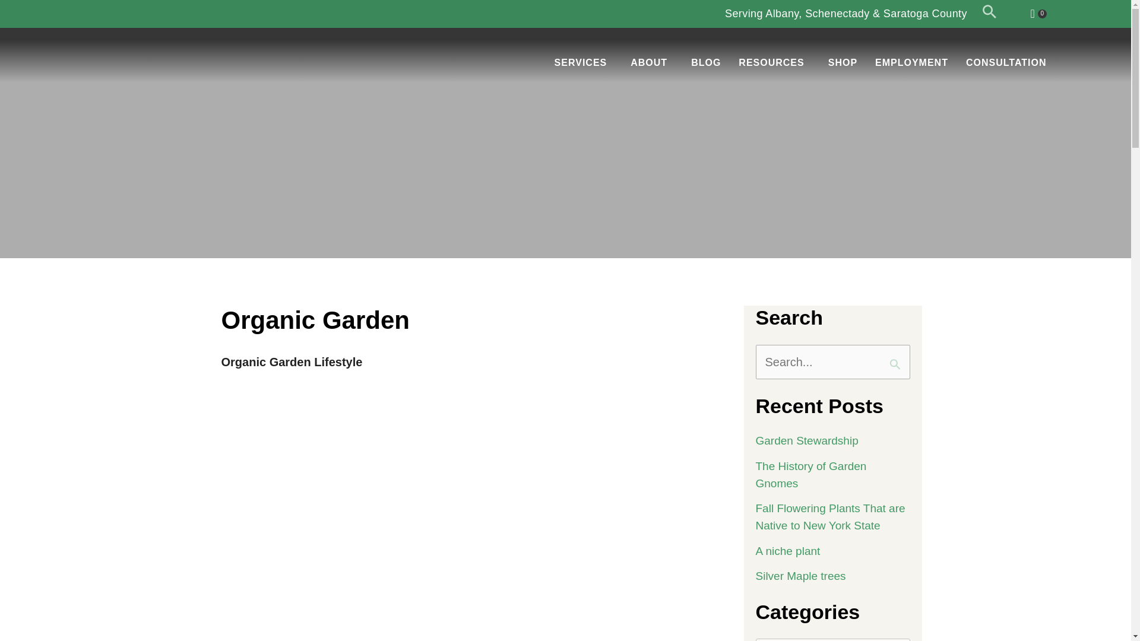  What do you see at coordinates (705, 63) in the screenshot?
I see `BLOG` at bounding box center [705, 63].